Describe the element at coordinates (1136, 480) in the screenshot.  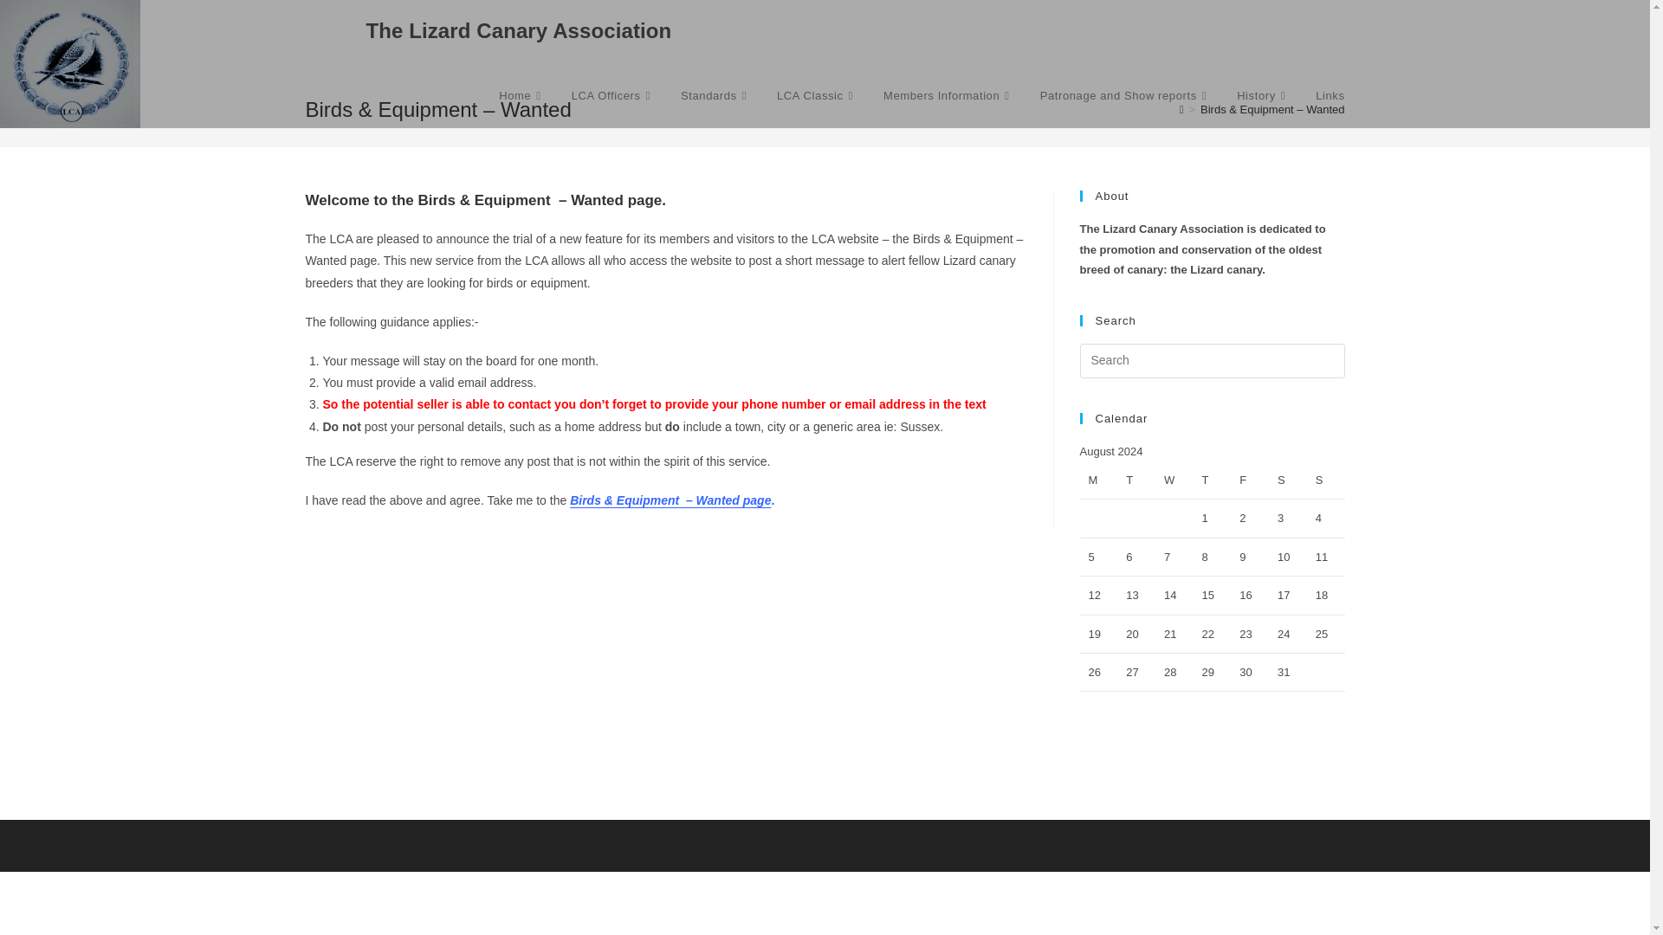
I see `Tuesday` at that location.